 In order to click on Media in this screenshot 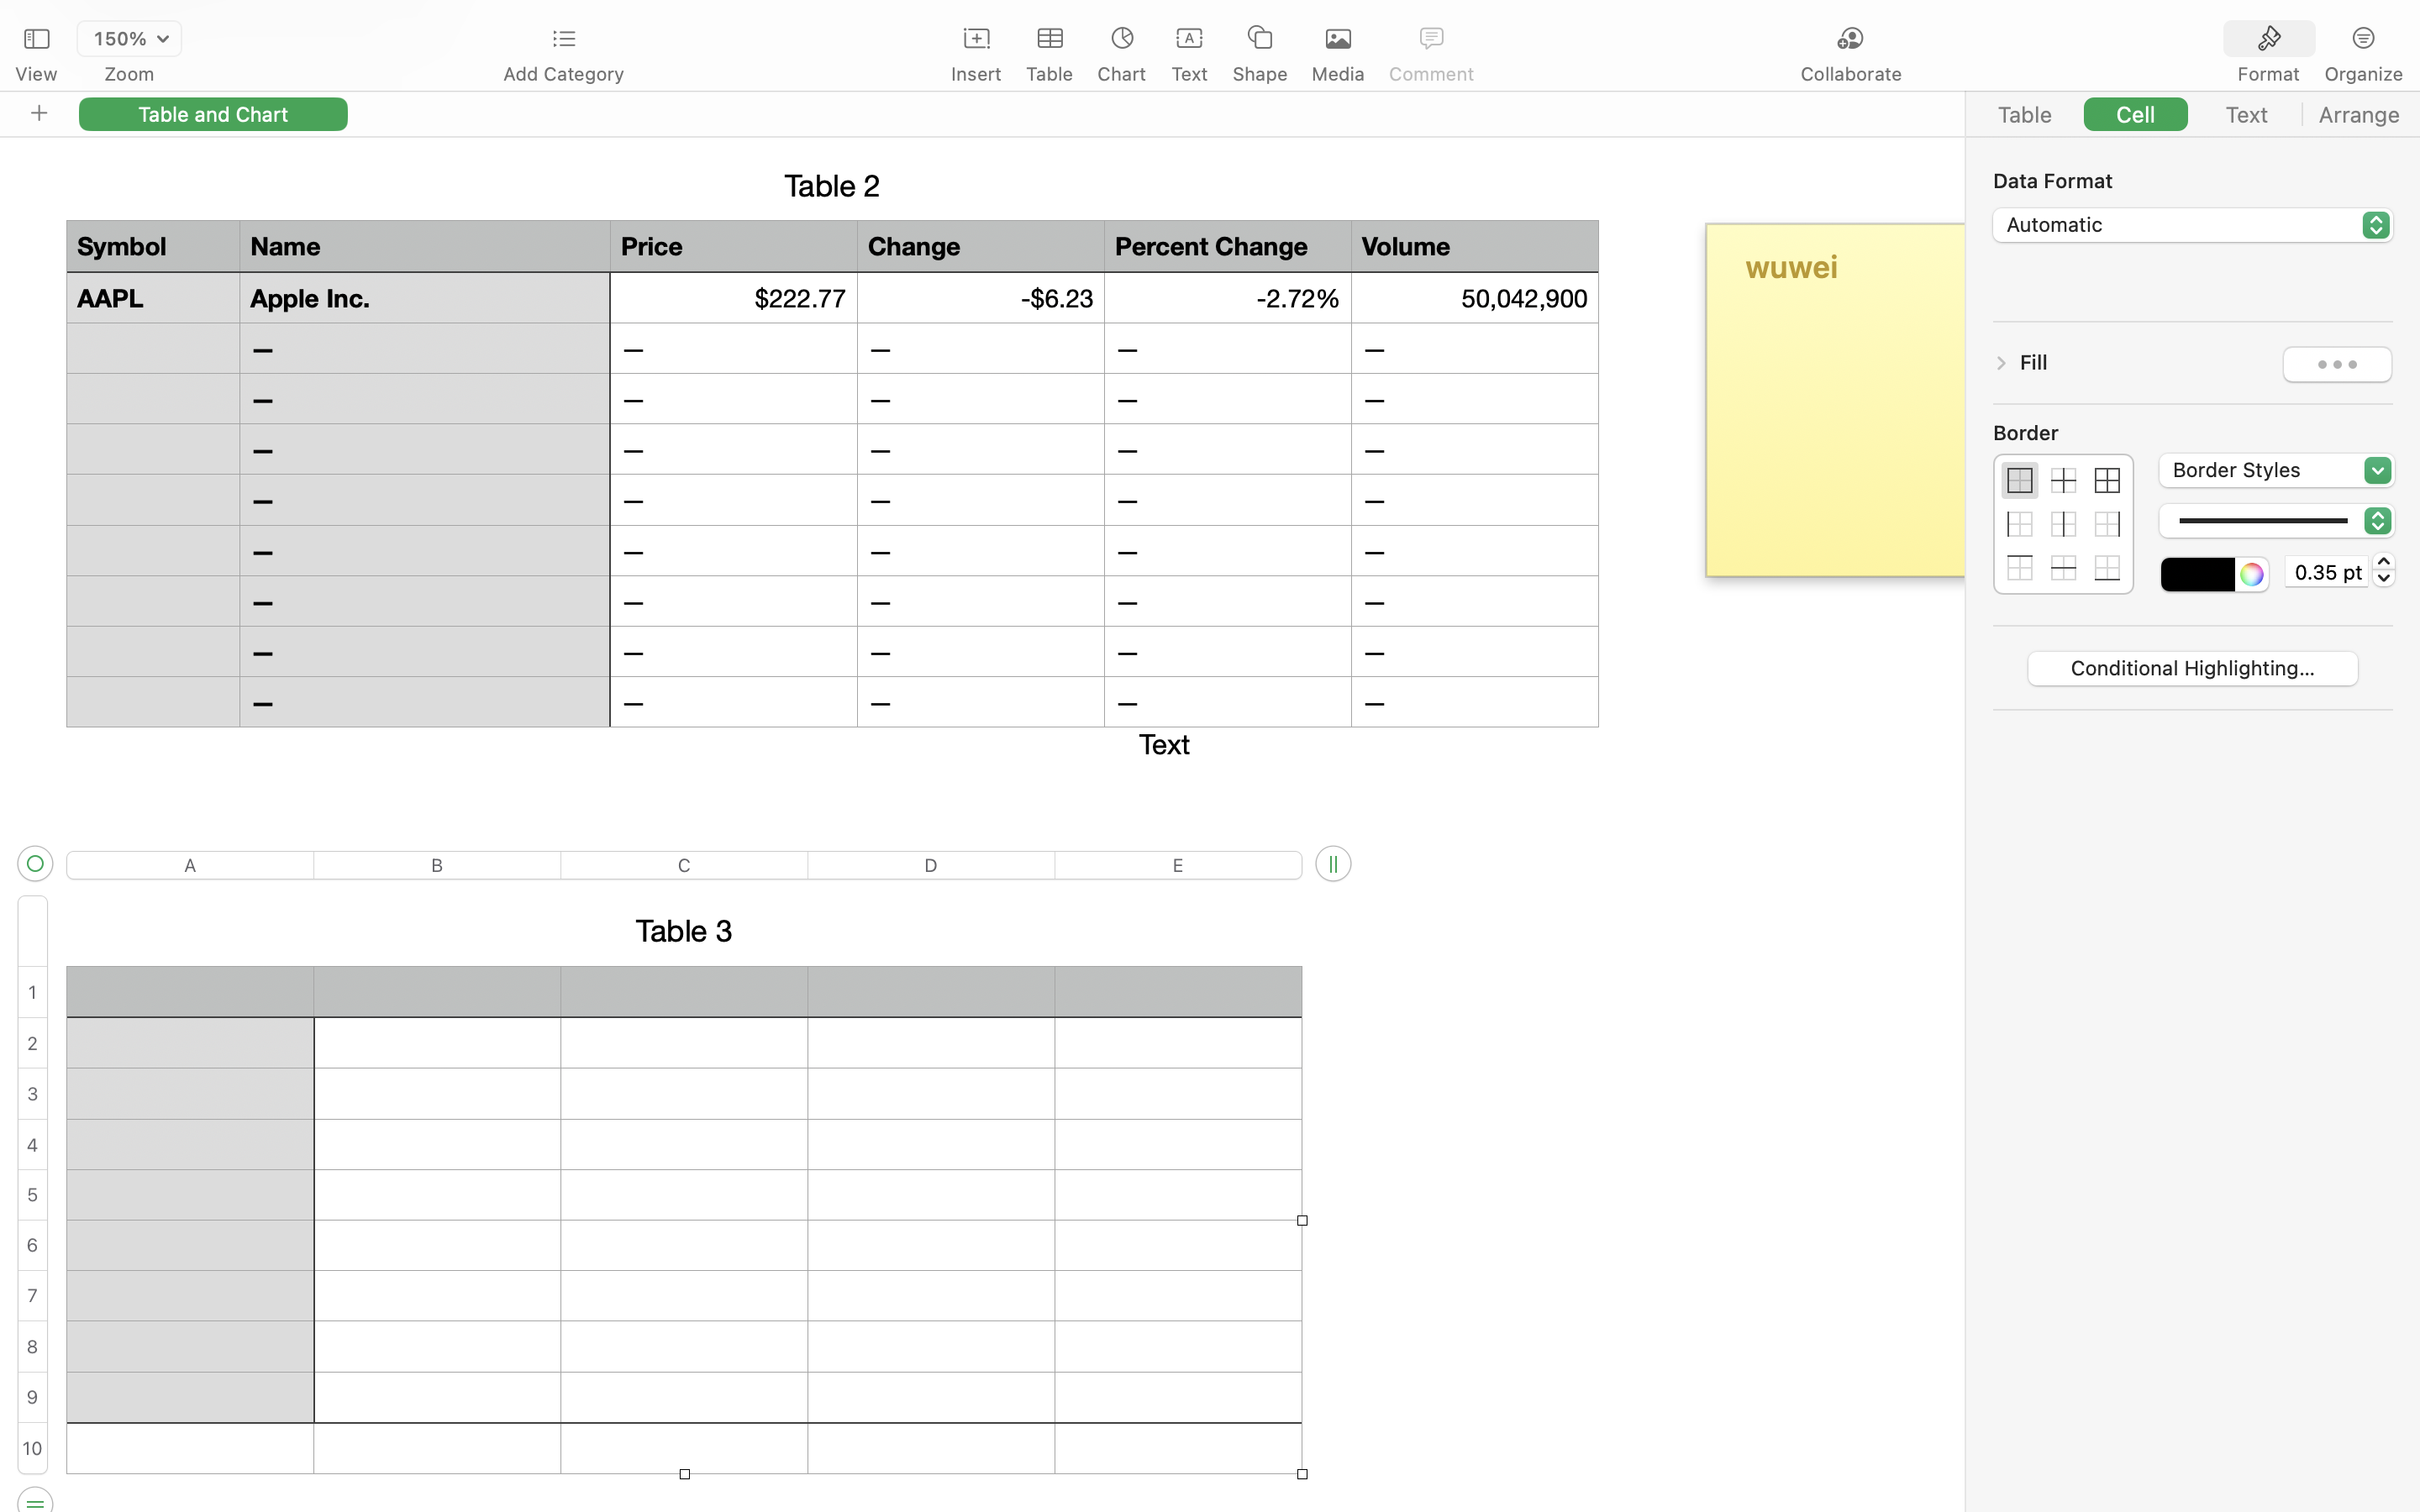, I will do `click(1338, 74)`.